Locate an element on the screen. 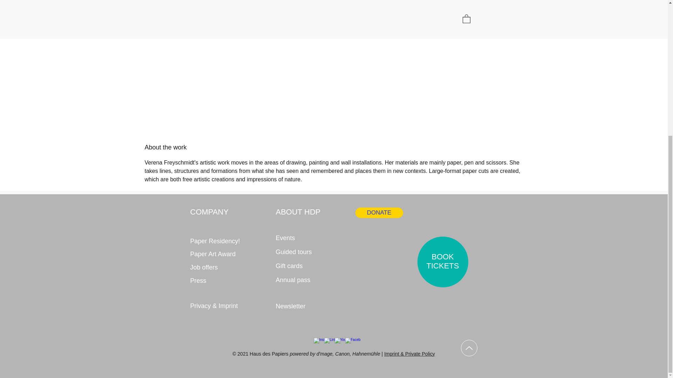 This screenshot has height=378, width=673. Newsletter is located at coordinates (308, 307).